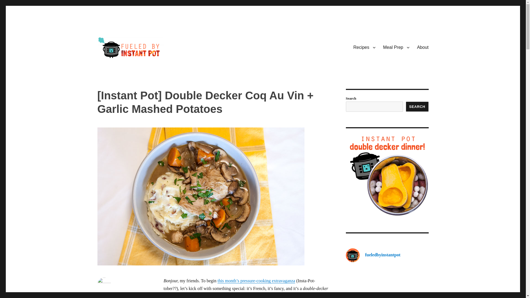 The image size is (530, 298). What do you see at coordinates (136, 66) in the screenshot?
I see `Fueled By Instant Pot` at bounding box center [136, 66].